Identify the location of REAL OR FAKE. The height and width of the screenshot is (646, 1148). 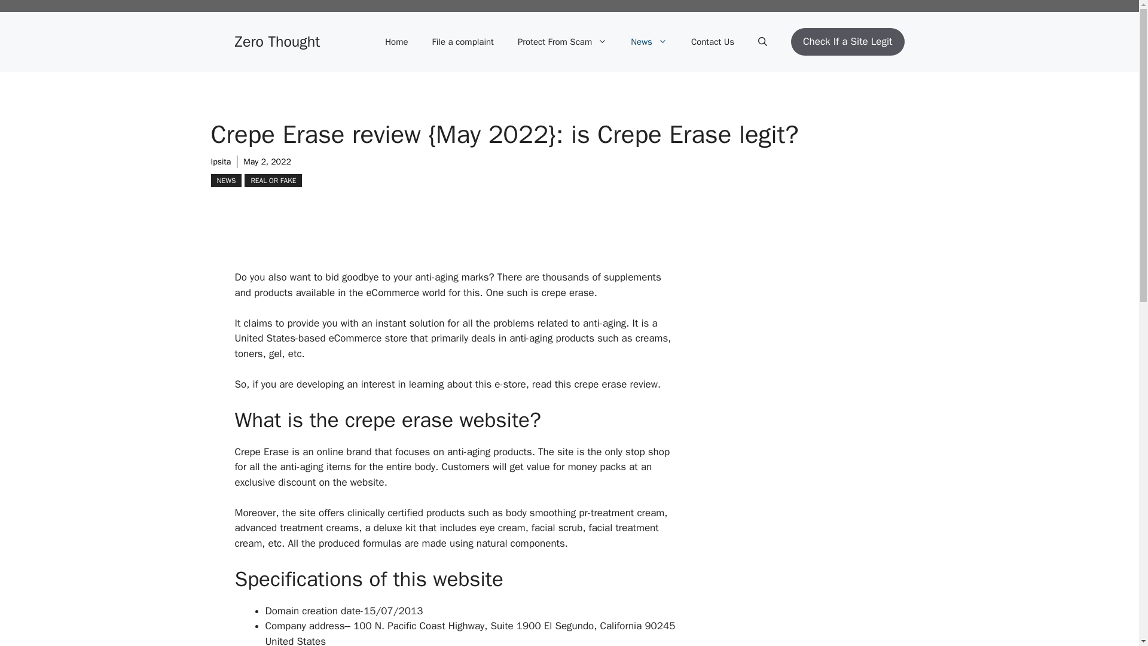
(273, 181).